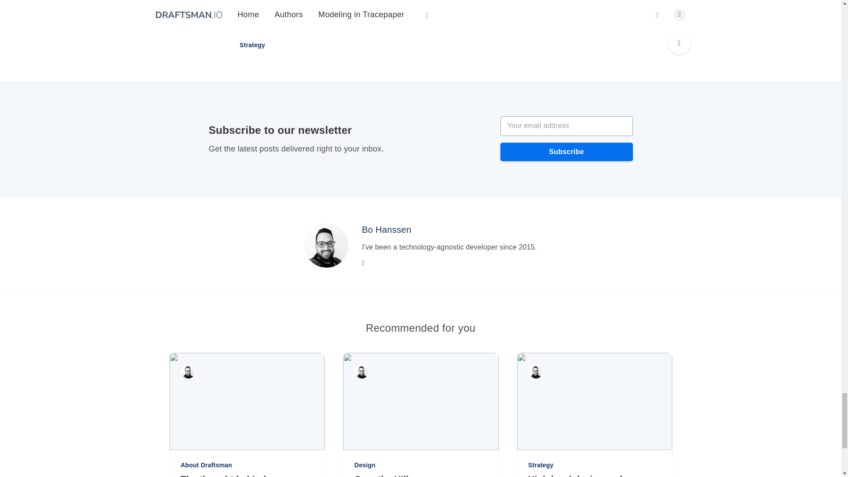  What do you see at coordinates (420, 475) in the screenshot?
I see `Over the Hill` at bounding box center [420, 475].